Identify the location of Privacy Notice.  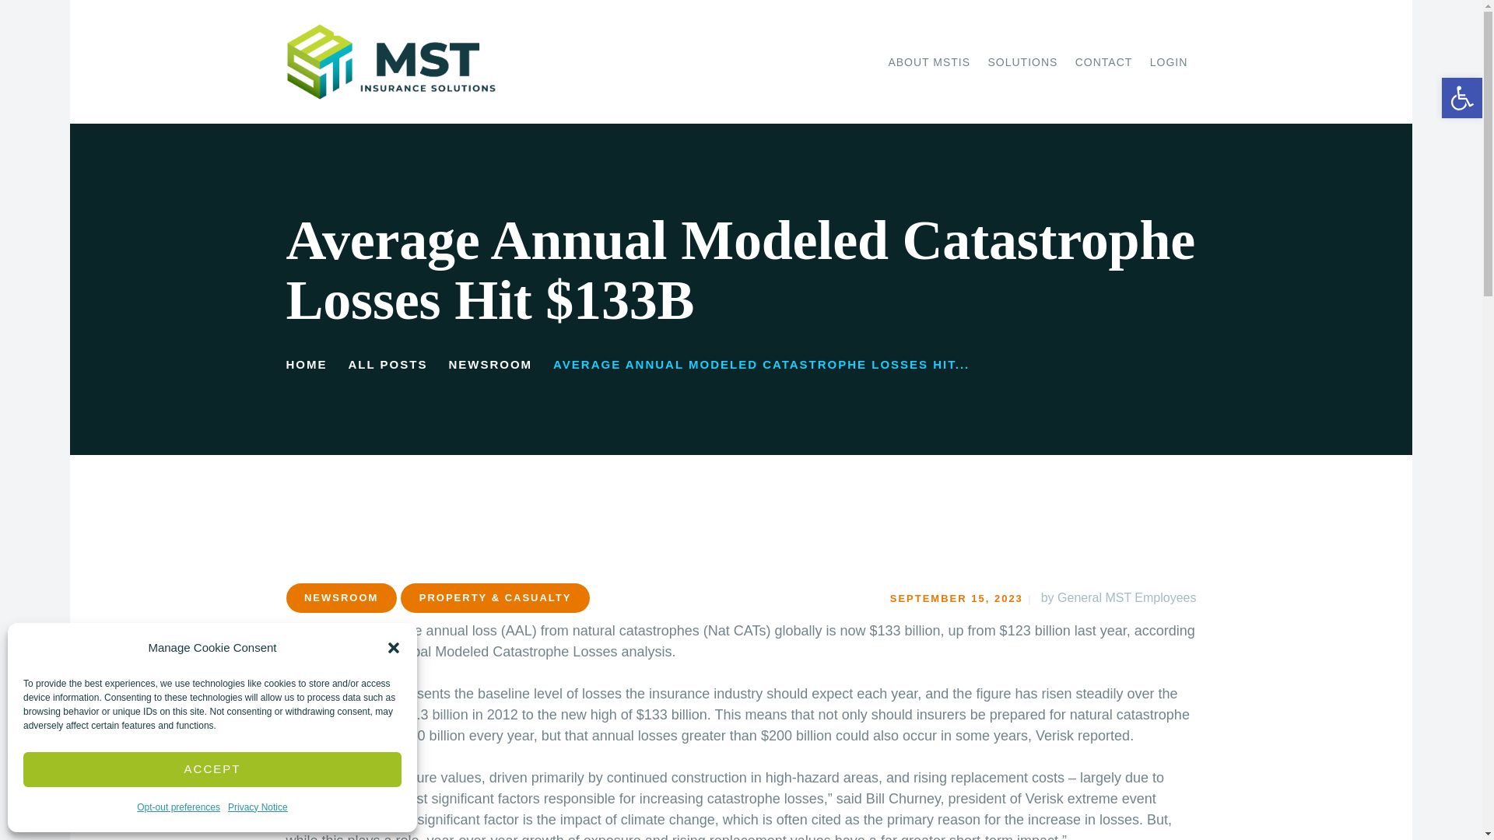
(258, 807).